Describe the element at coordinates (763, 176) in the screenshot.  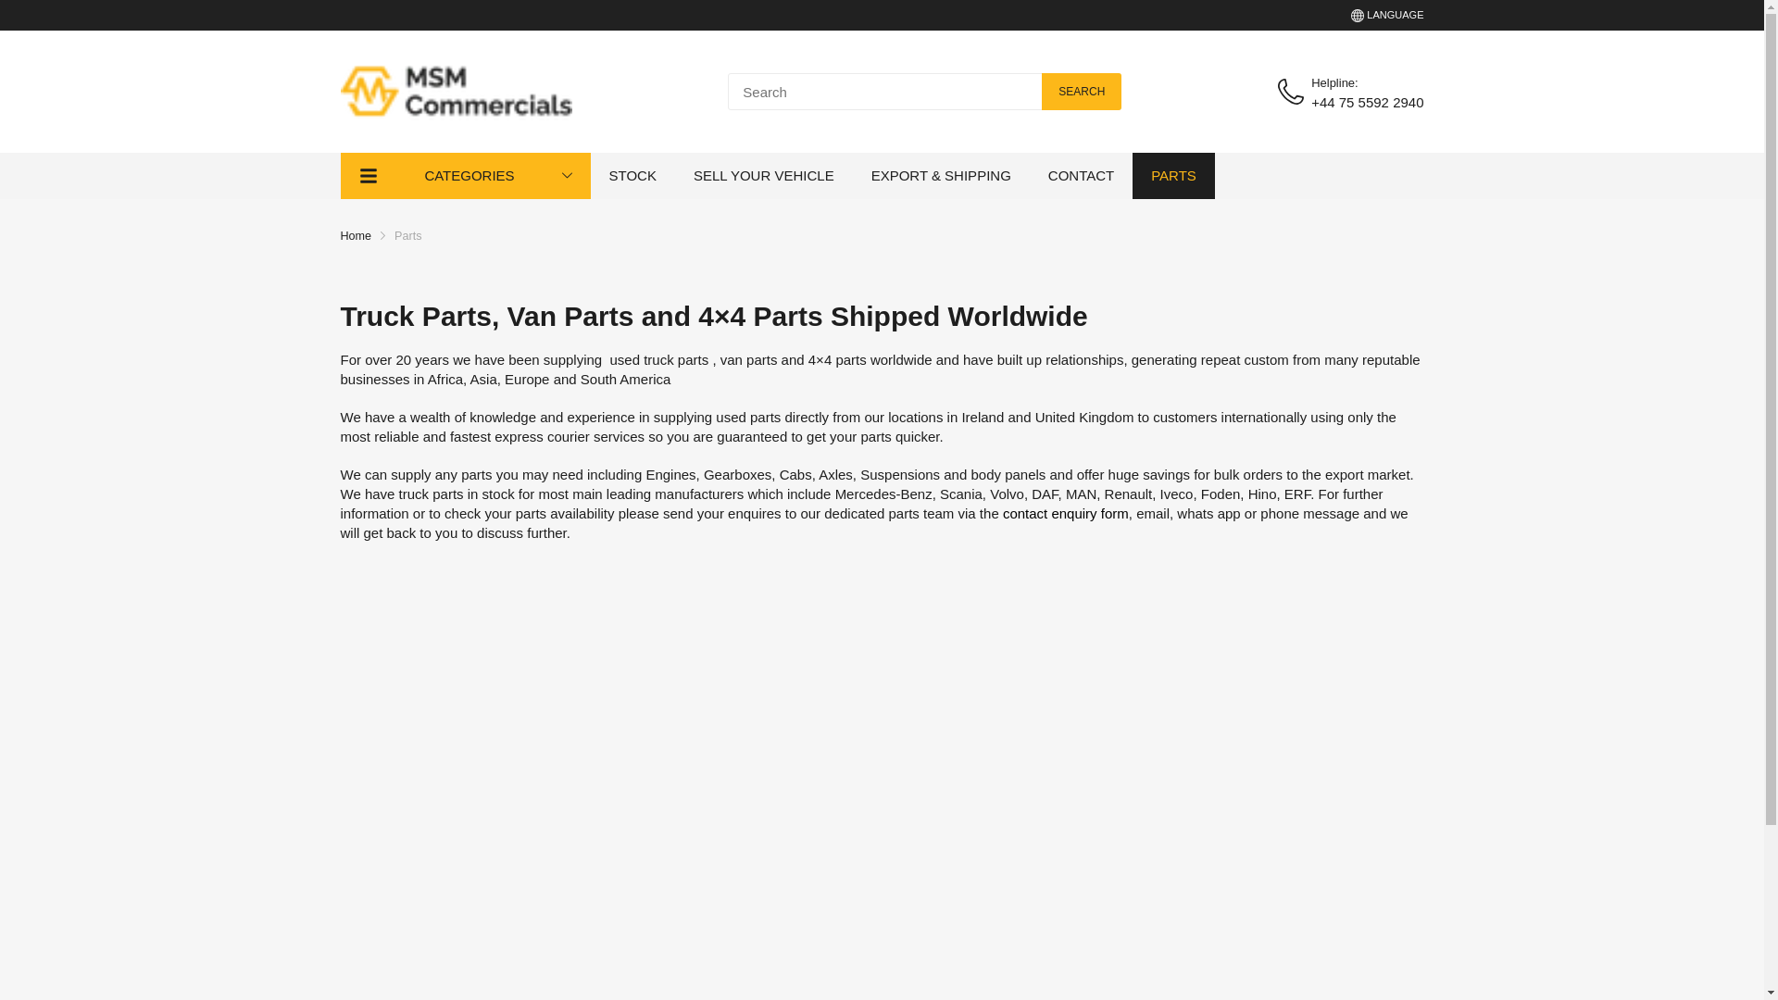
I see `SELL YOUR VEHICLE` at that location.